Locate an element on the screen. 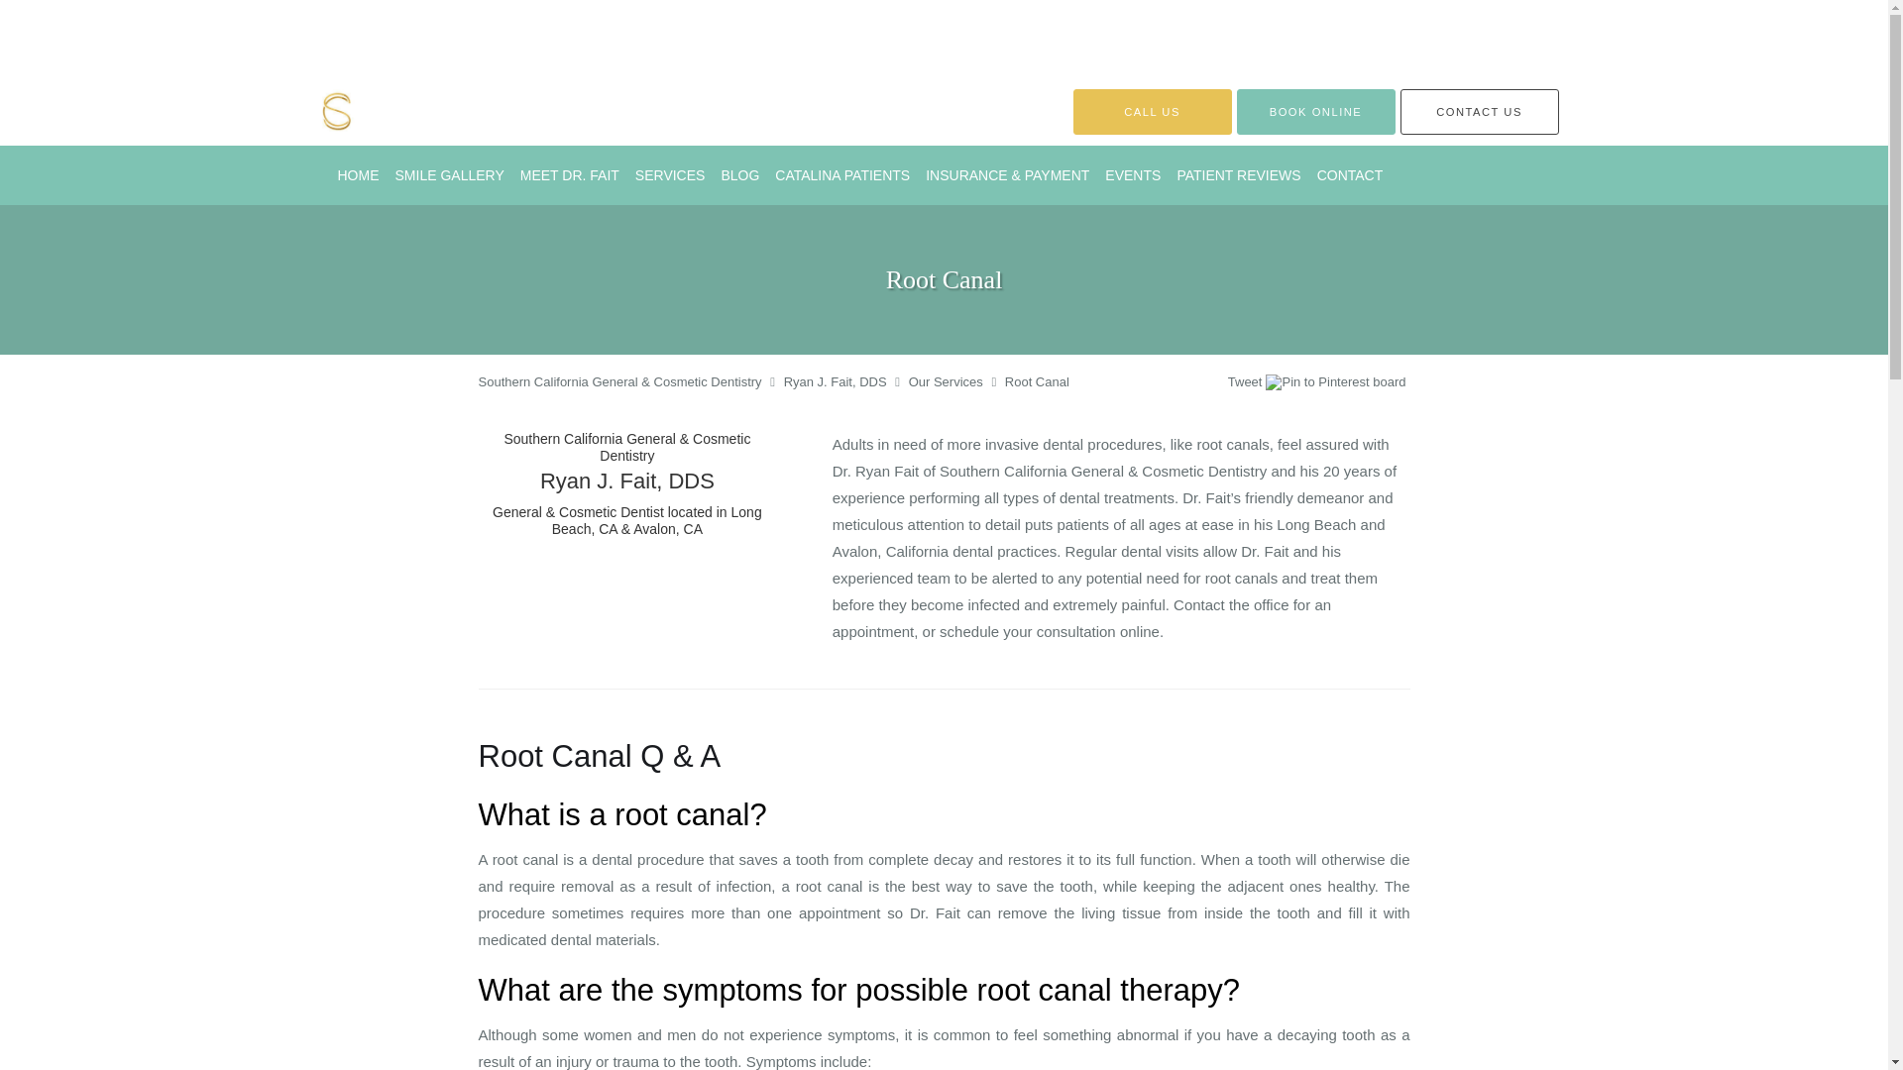  EVENTS is located at coordinates (1132, 174).